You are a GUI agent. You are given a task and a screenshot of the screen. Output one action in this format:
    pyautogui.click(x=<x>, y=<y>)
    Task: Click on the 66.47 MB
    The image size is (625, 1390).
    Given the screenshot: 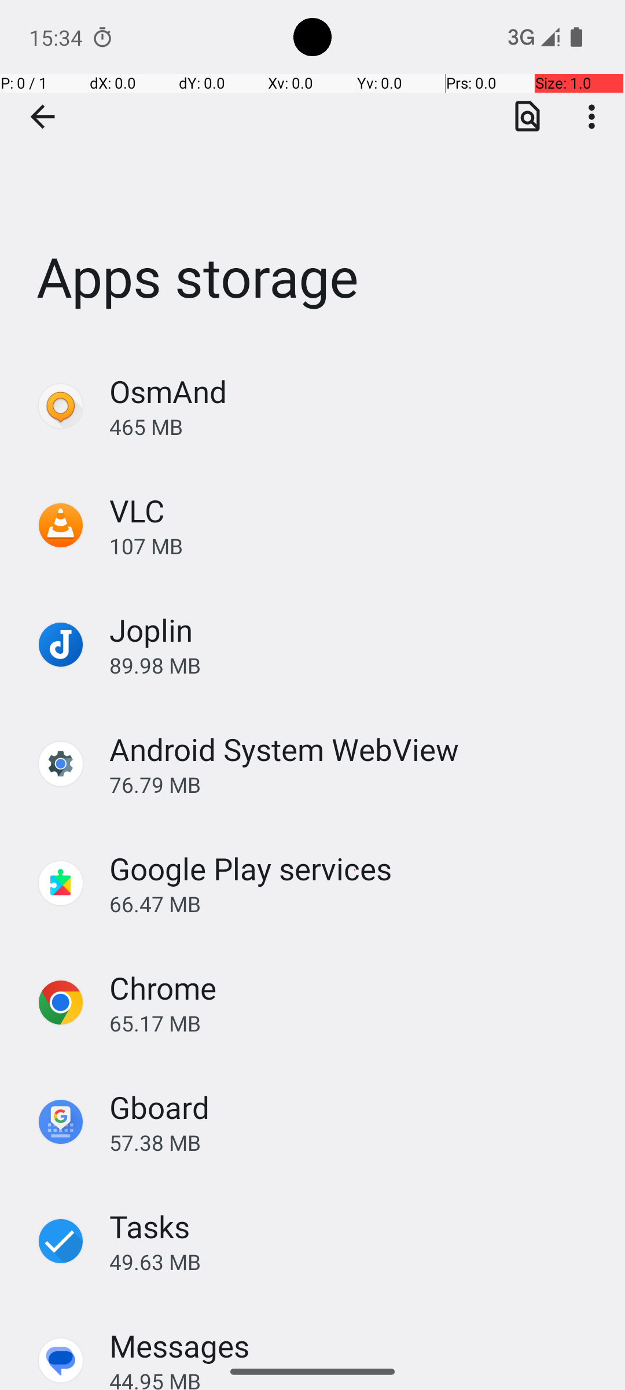 What is the action you would take?
    pyautogui.click(x=355, y=904)
    